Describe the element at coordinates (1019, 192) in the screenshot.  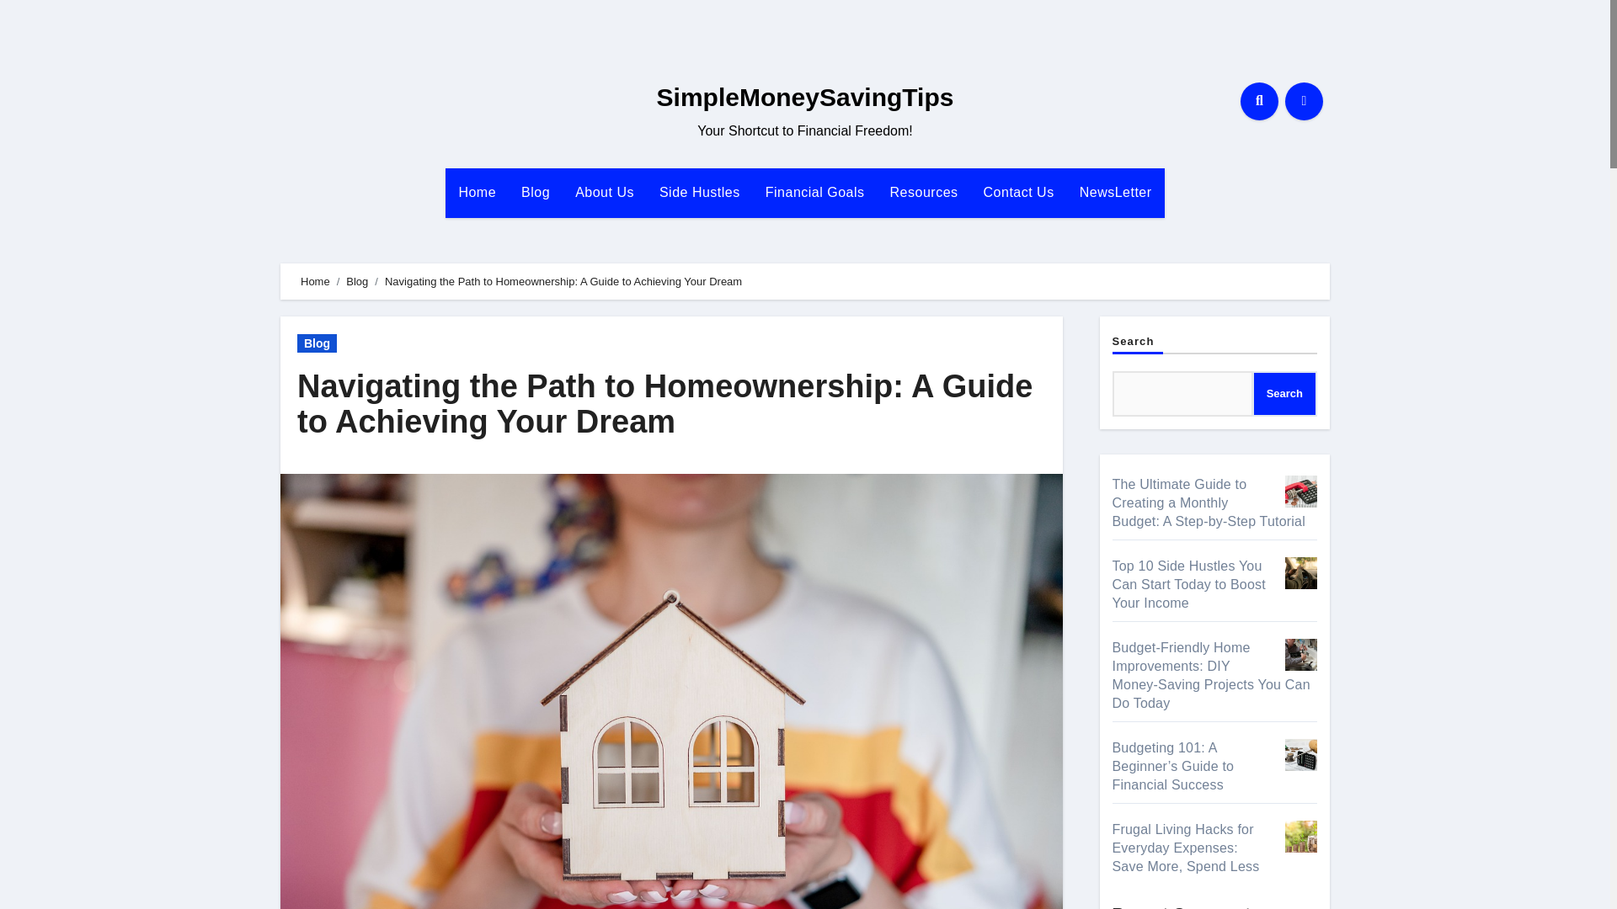
I see `Contact Us` at that location.